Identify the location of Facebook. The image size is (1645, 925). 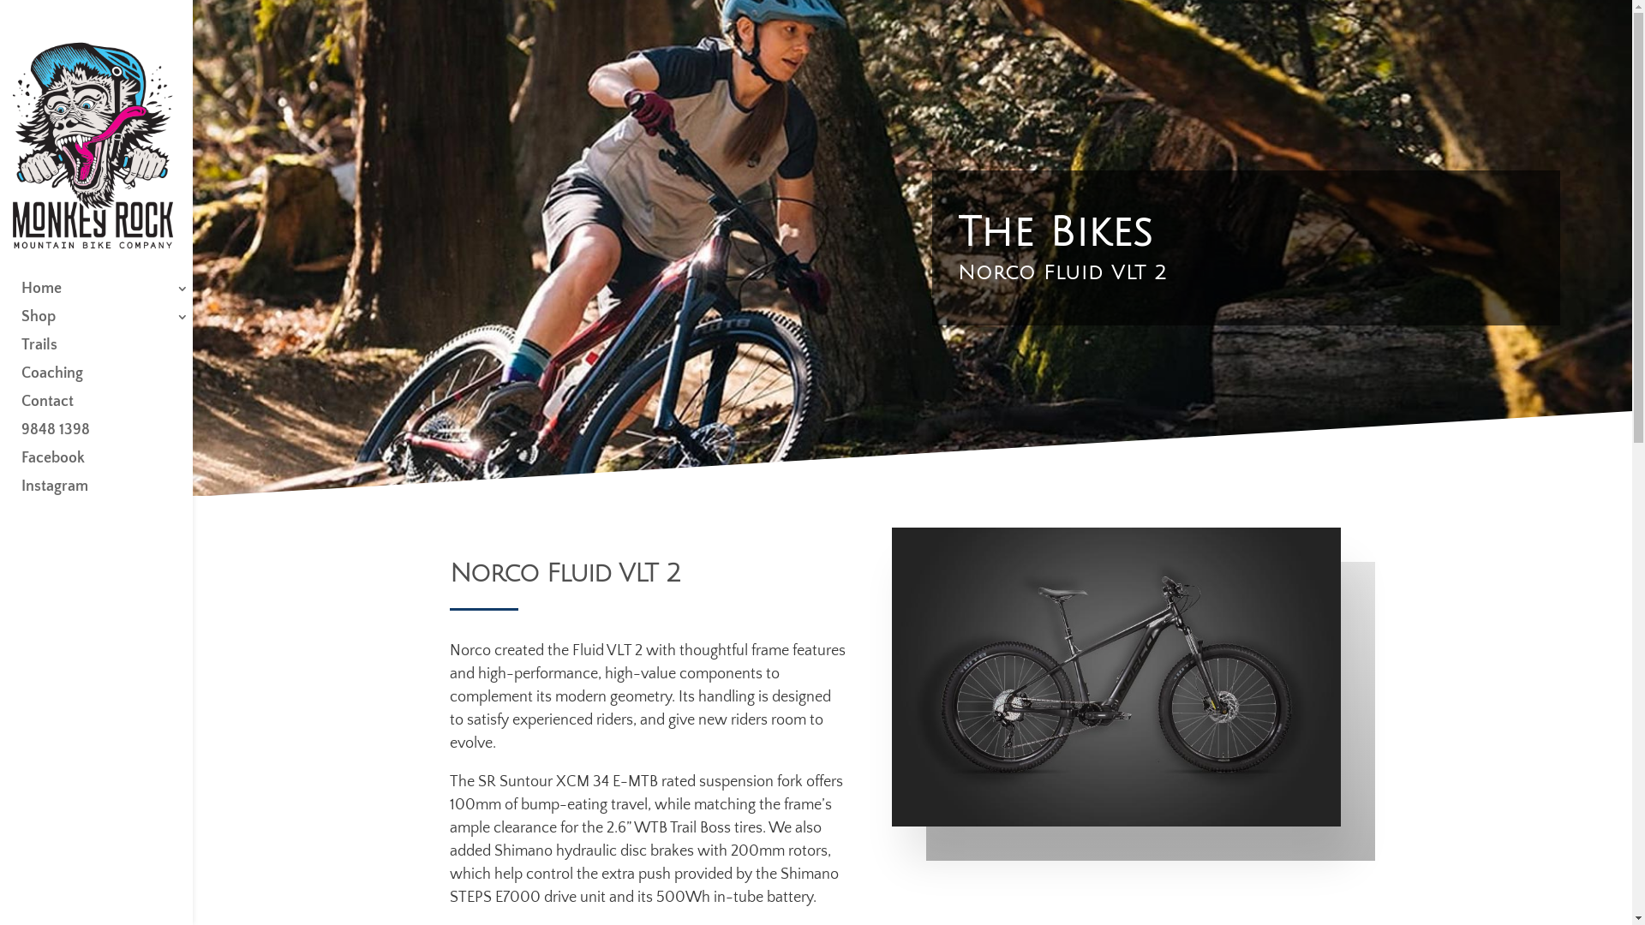
(113, 466).